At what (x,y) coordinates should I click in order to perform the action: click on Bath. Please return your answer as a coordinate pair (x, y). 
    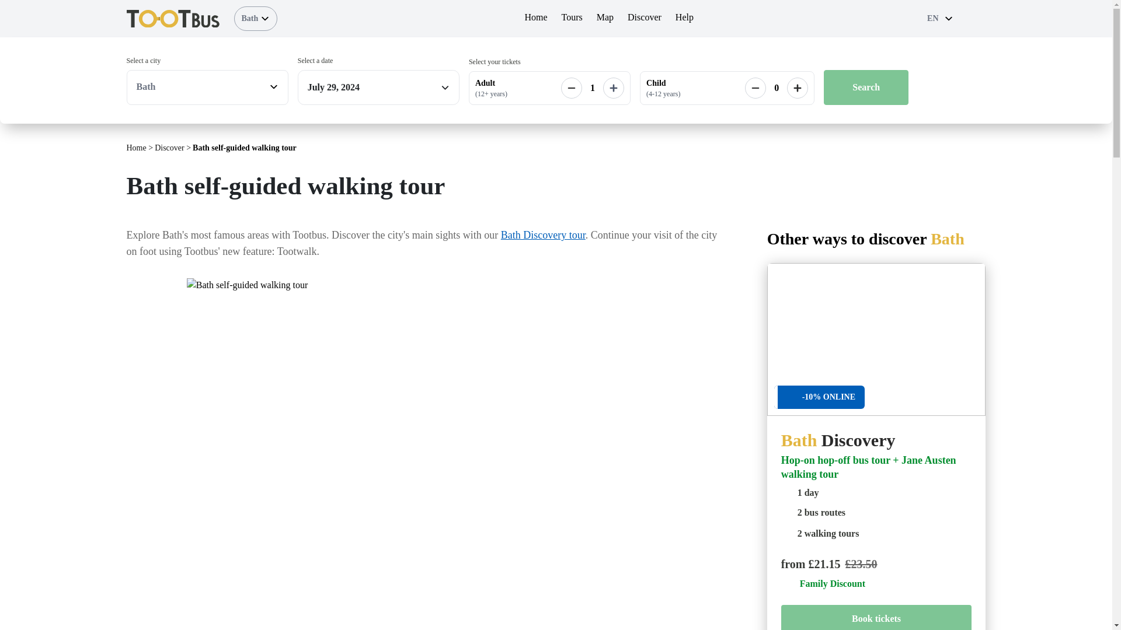
    Looking at the image, I should click on (208, 86).